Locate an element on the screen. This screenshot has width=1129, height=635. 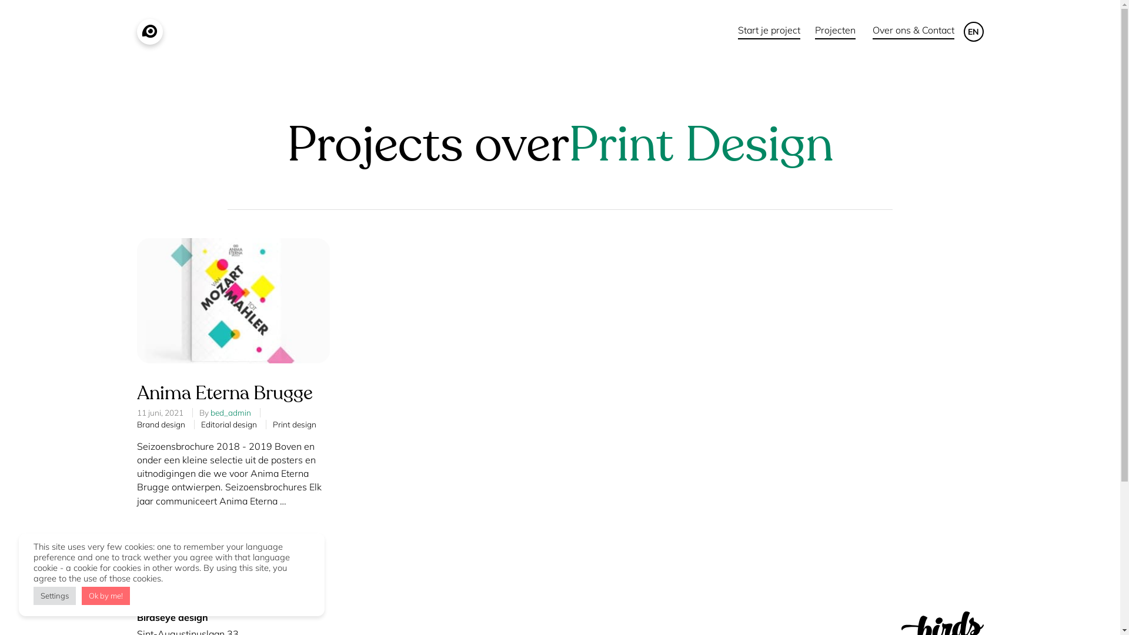
EN is located at coordinates (973, 32).